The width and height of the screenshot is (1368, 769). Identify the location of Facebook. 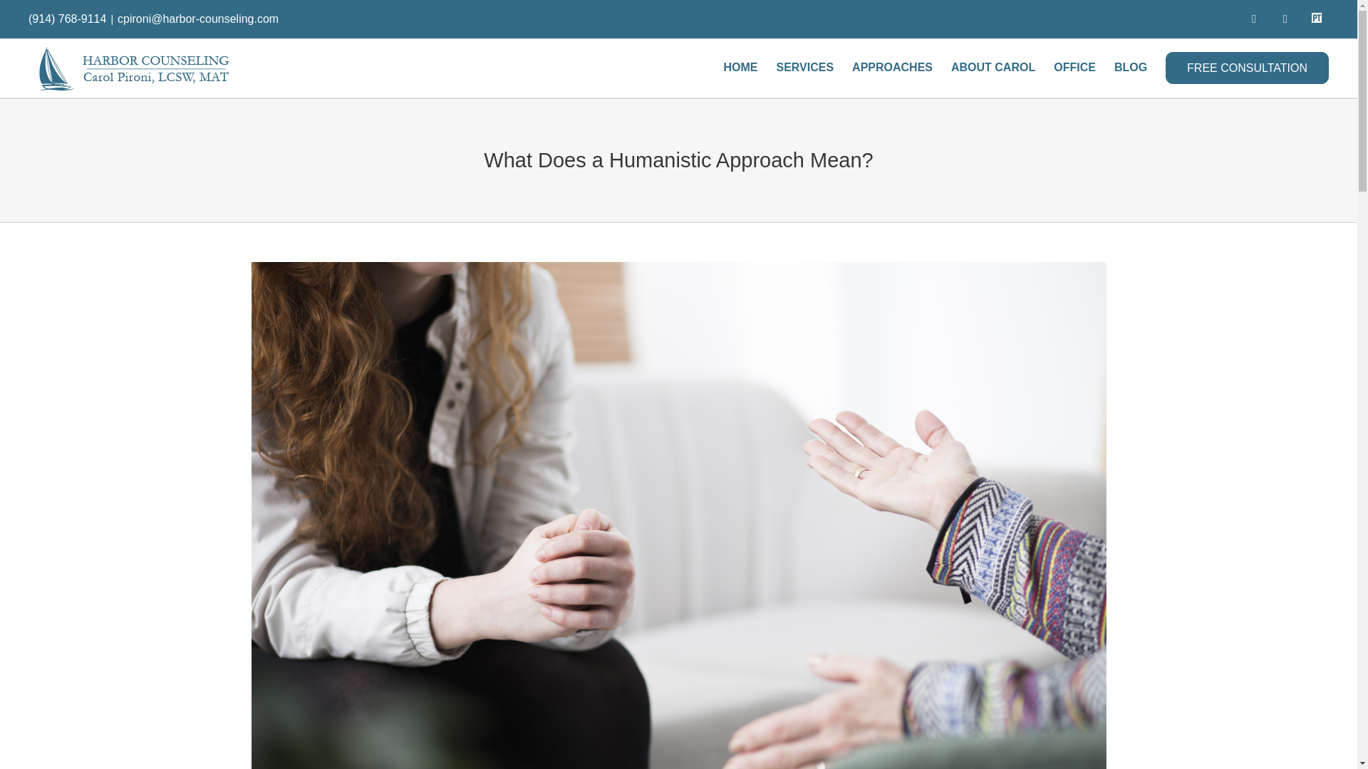
(1254, 19).